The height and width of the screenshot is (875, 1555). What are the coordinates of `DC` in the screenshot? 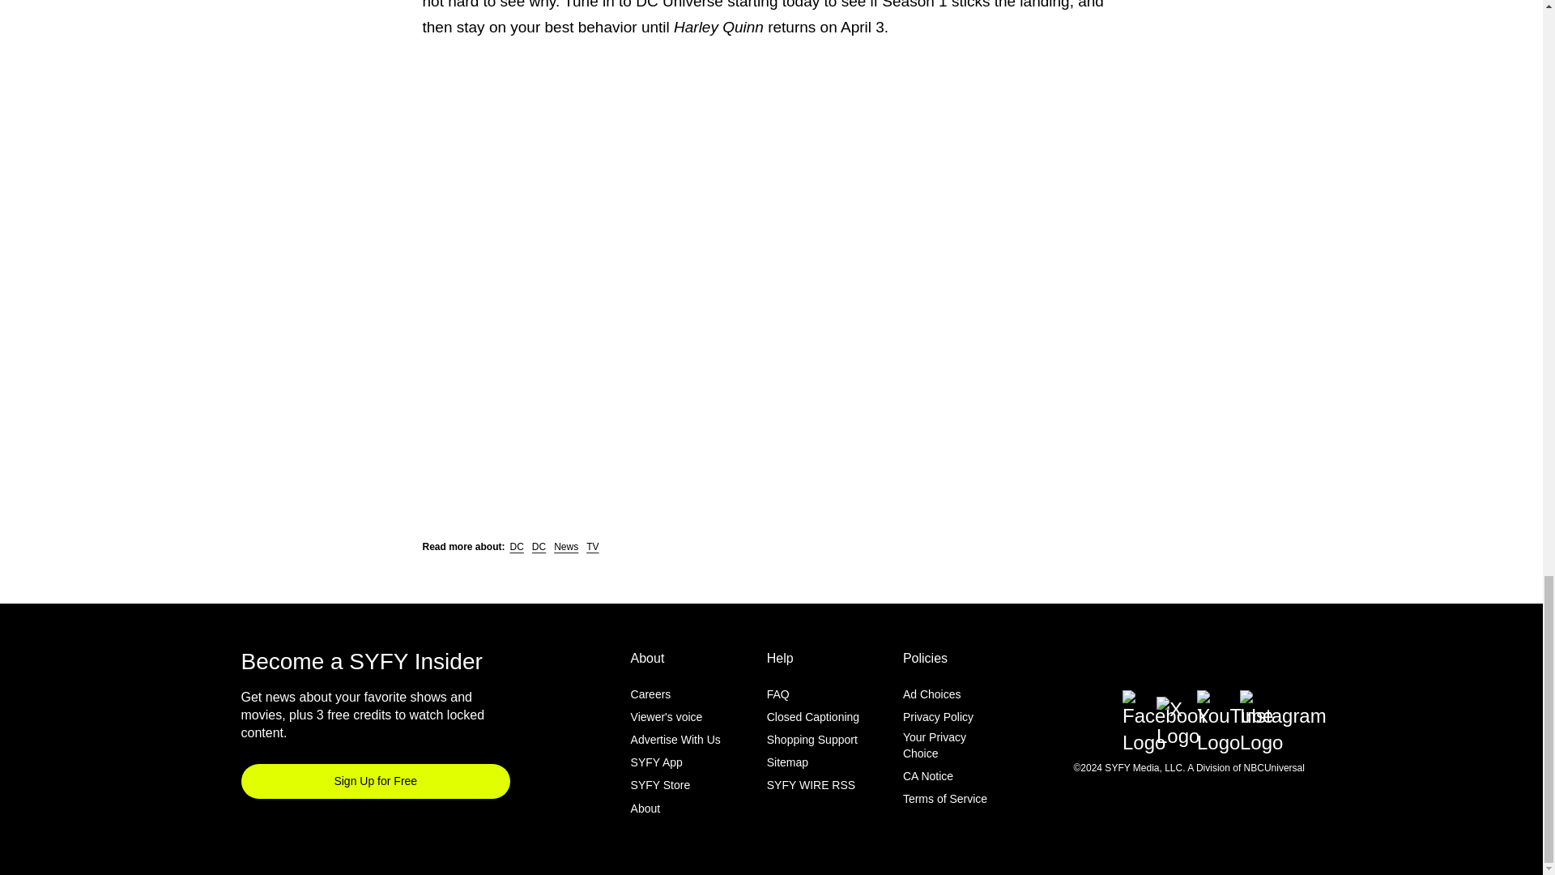 It's located at (517, 546).